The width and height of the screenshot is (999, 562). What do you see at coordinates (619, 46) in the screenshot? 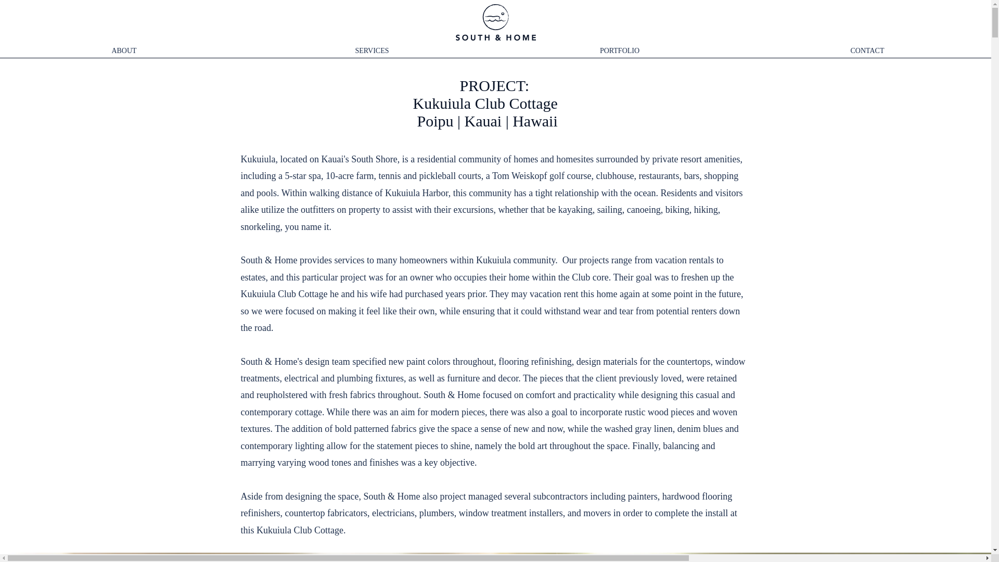
I see `PORTFOLIO` at bounding box center [619, 46].